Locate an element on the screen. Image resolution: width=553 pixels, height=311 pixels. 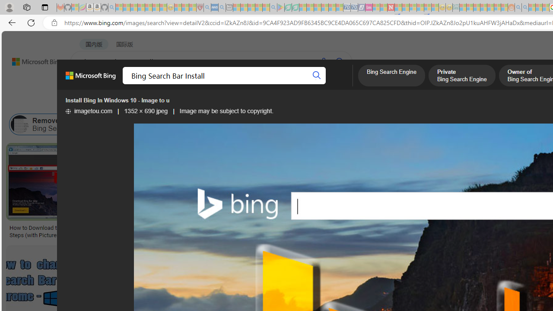
Type is located at coordinates (162, 103).